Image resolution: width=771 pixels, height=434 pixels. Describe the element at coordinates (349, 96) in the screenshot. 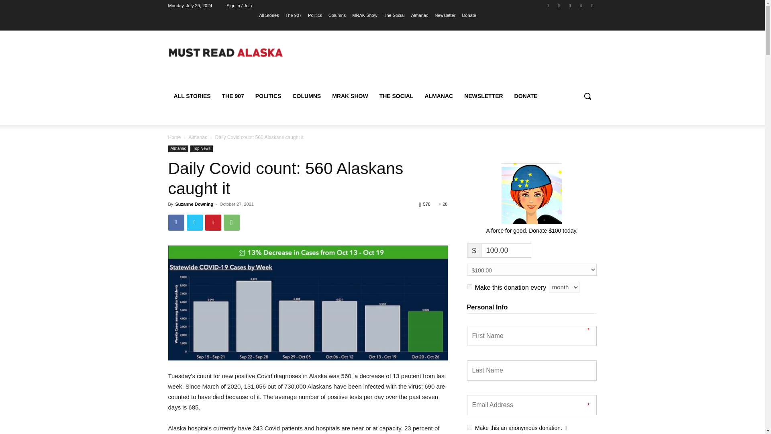

I see `MRAK SHOW` at that location.